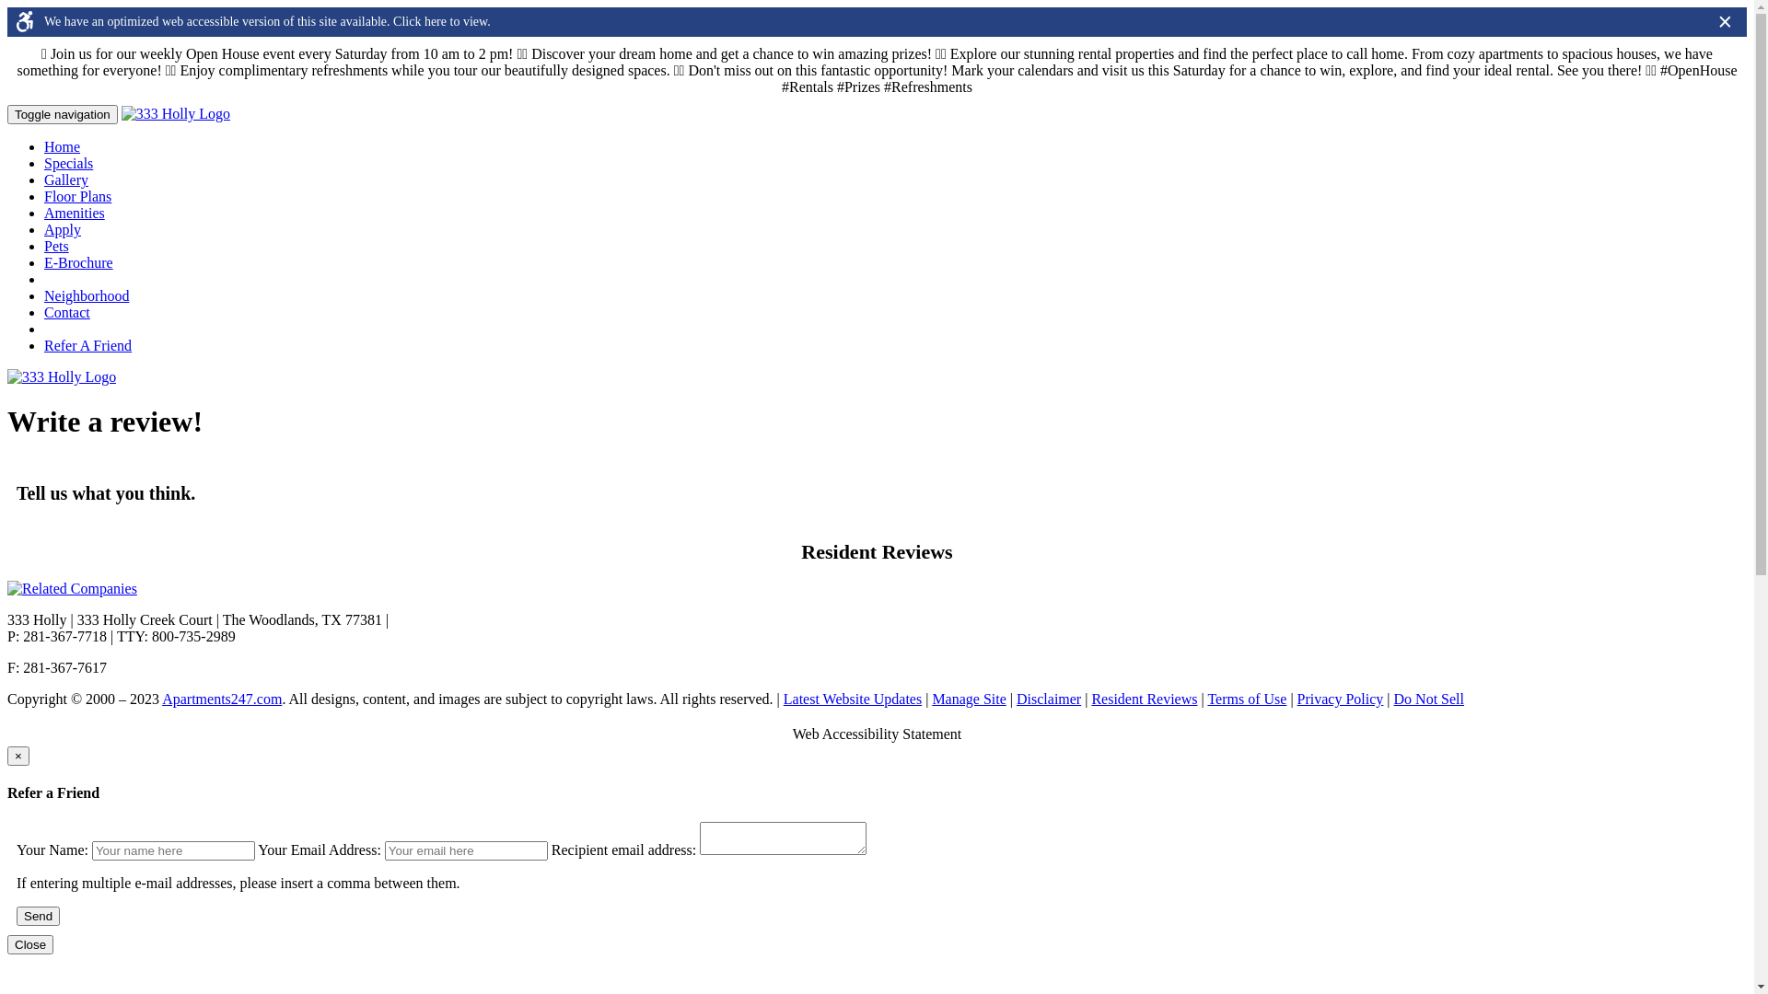 The width and height of the screenshot is (1768, 994). I want to click on Manage Site, so click(969, 699).